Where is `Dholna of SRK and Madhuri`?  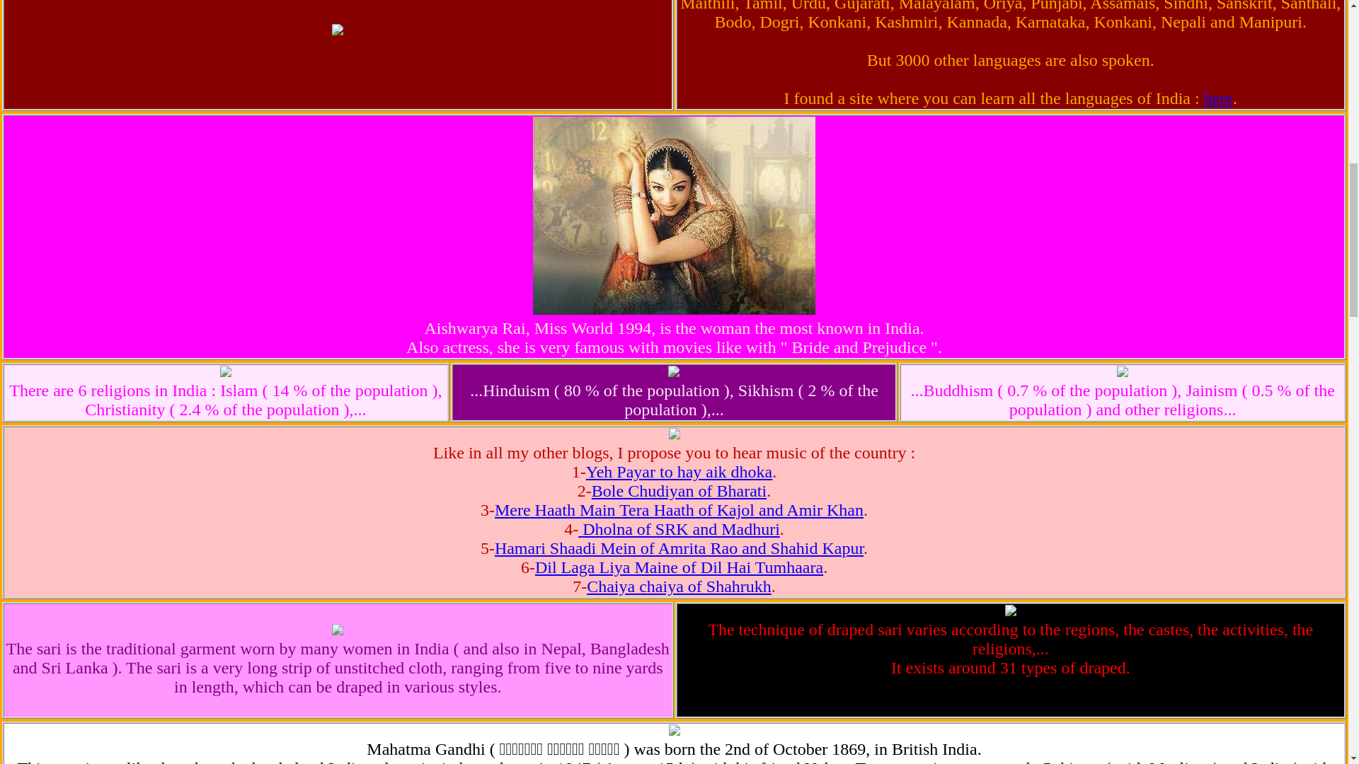 Dholna of SRK and Madhuri is located at coordinates (679, 529).